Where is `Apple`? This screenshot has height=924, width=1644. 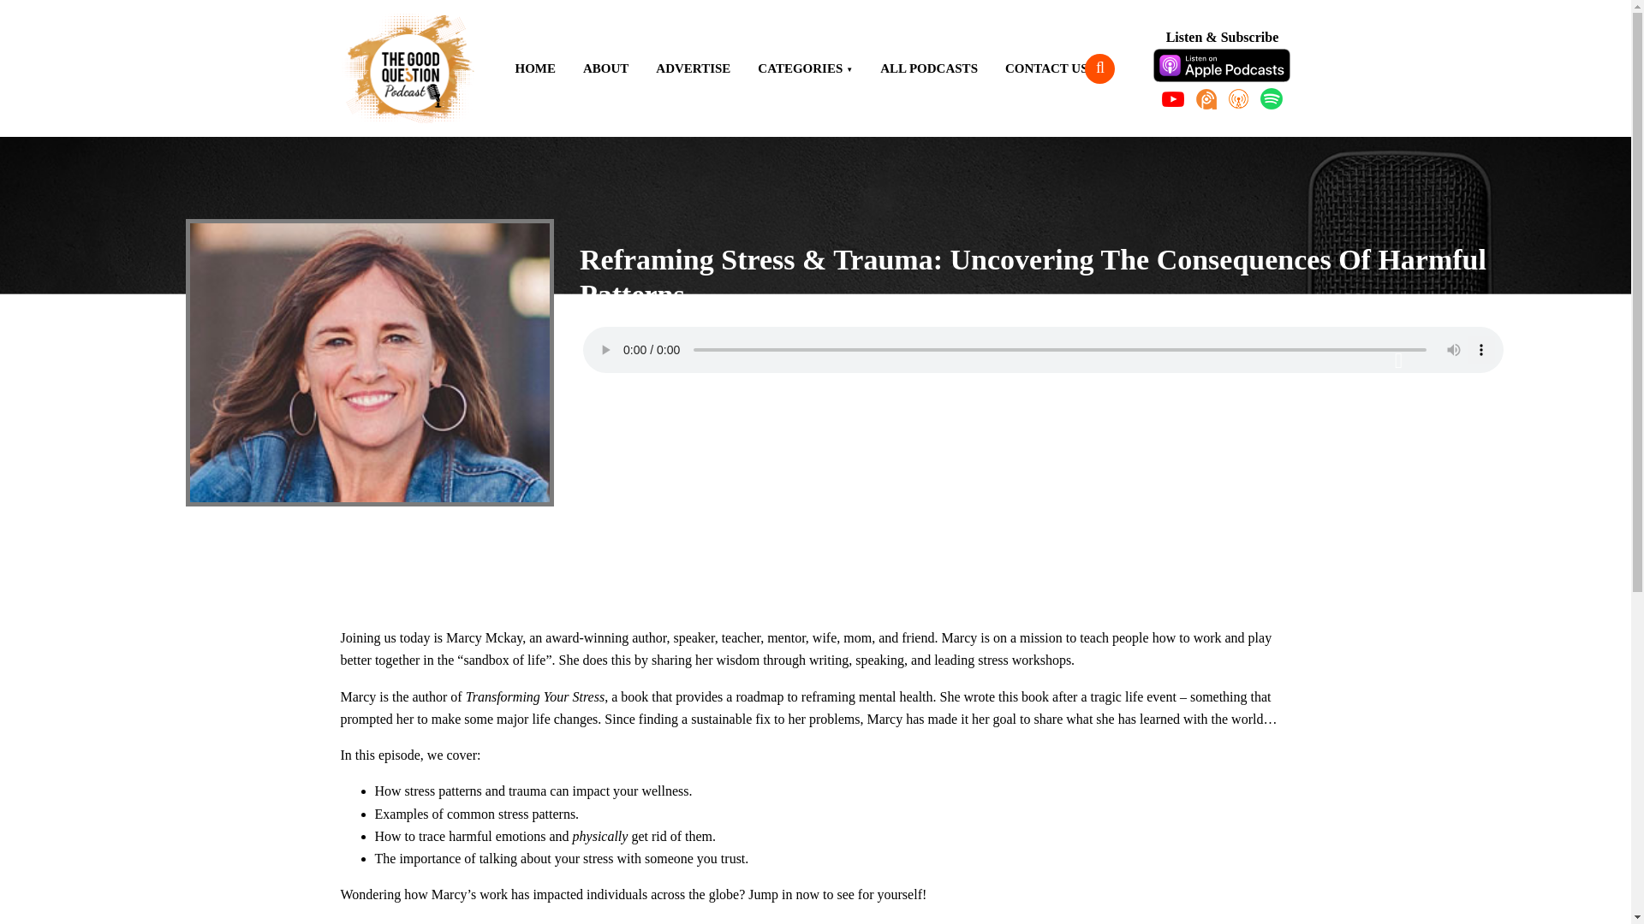 Apple is located at coordinates (1222, 65).